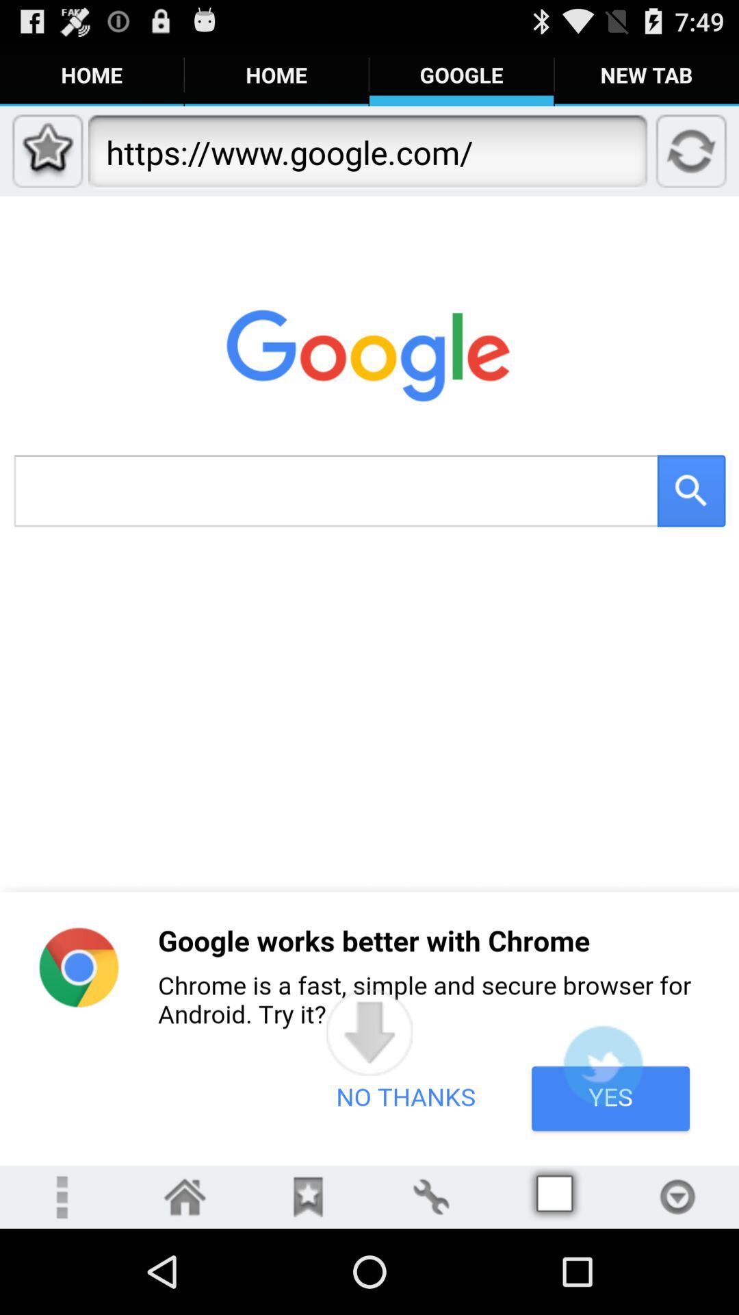 This screenshot has width=739, height=1315. I want to click on access page, so click(554, 1197).